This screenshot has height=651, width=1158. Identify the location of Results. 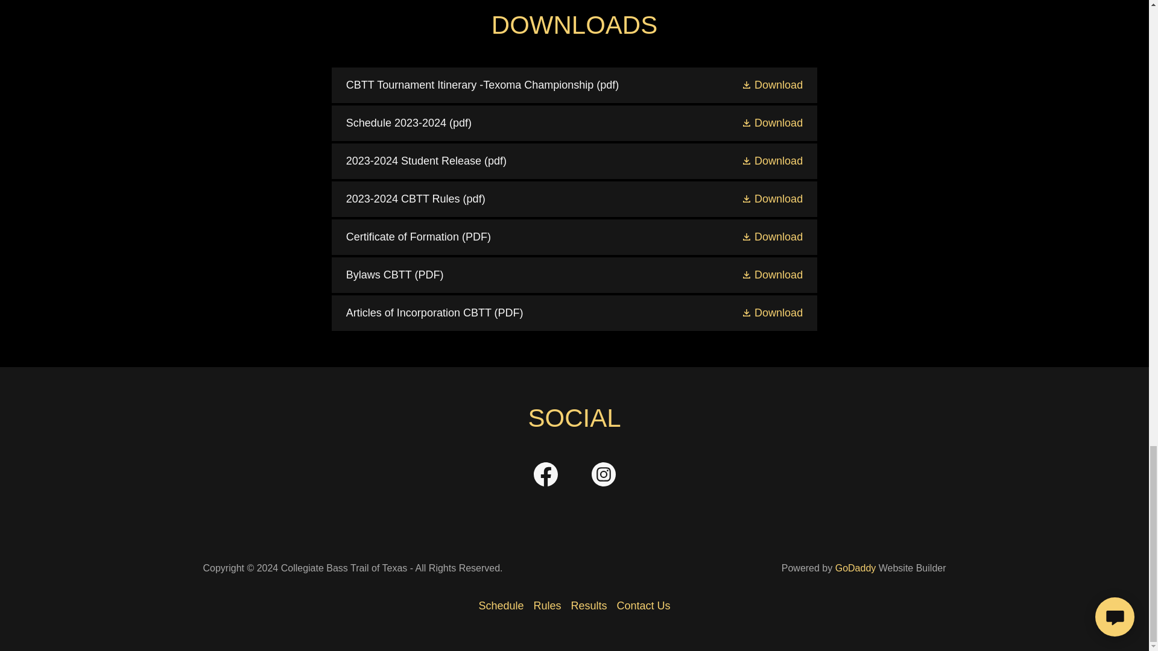
(589, 606).